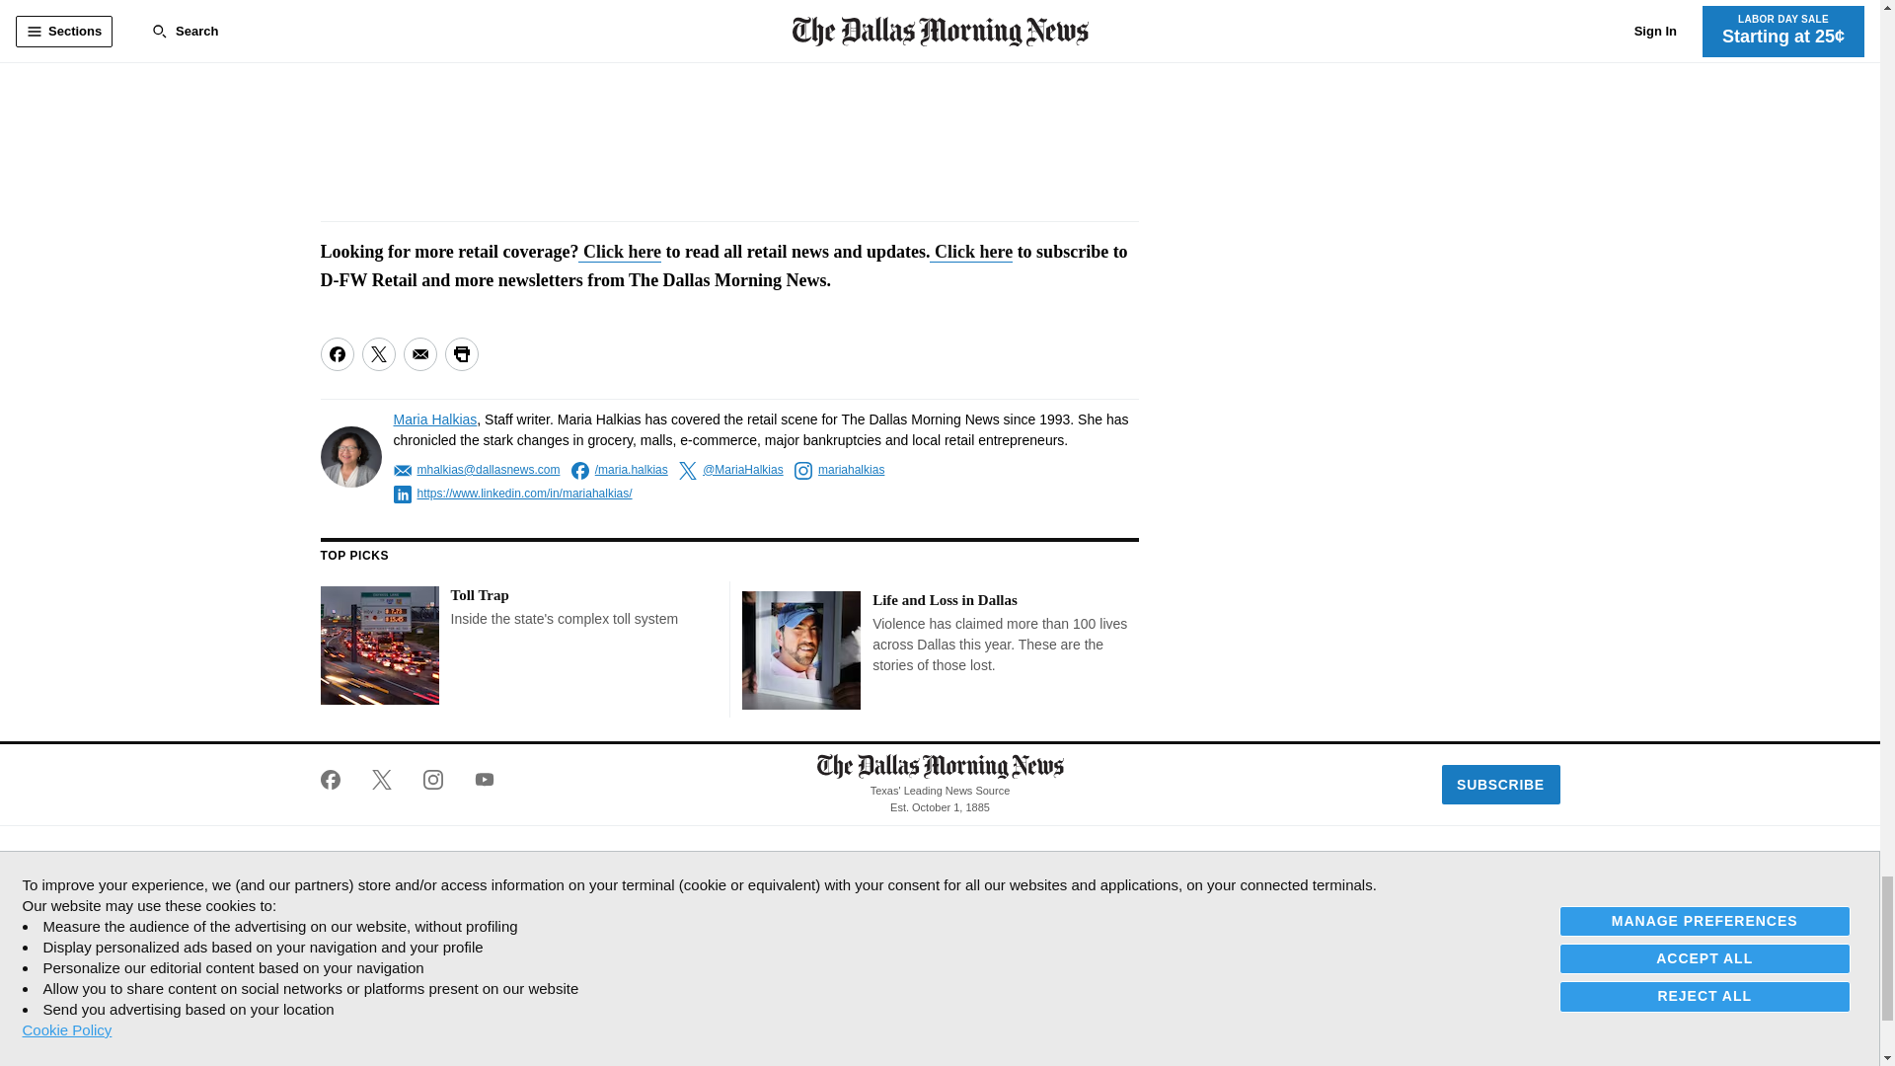  Describe the element at coordinates (418, 353) in the screenshot. I see `Share via Email` at that location.